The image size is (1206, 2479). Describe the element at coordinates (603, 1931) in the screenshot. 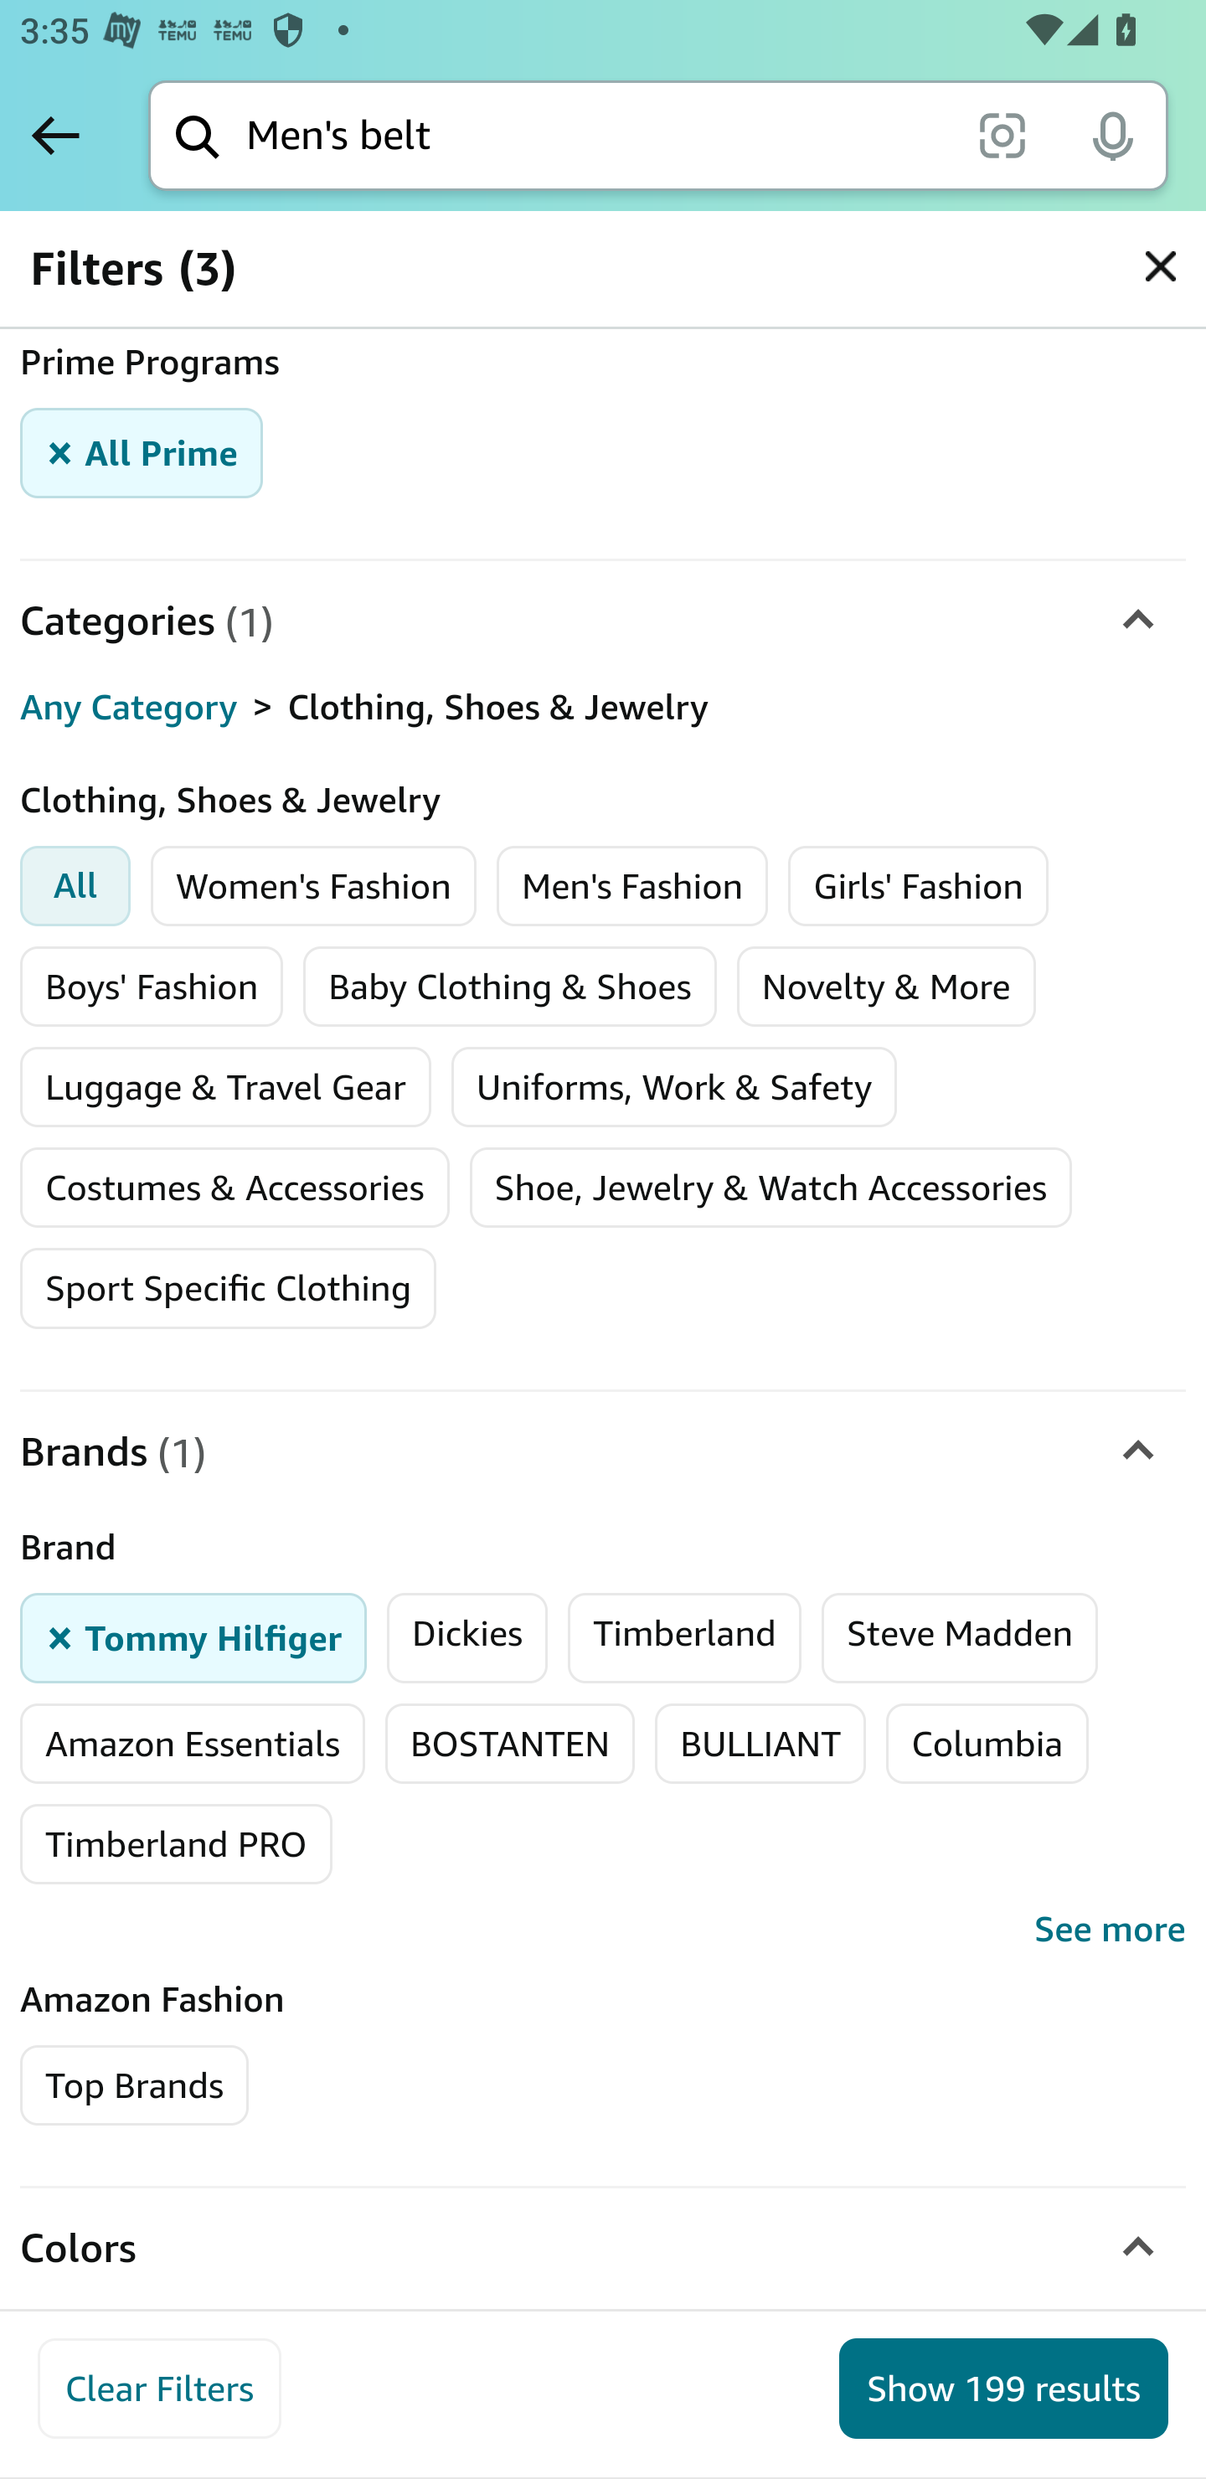

I see `See more, Brand See more` at that location.